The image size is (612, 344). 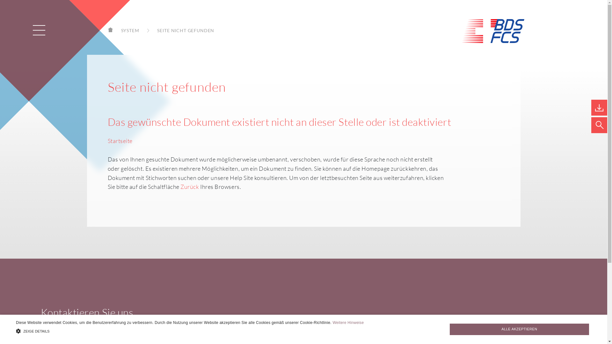 I want to click on Open Menu, so click(x=39, y=30).